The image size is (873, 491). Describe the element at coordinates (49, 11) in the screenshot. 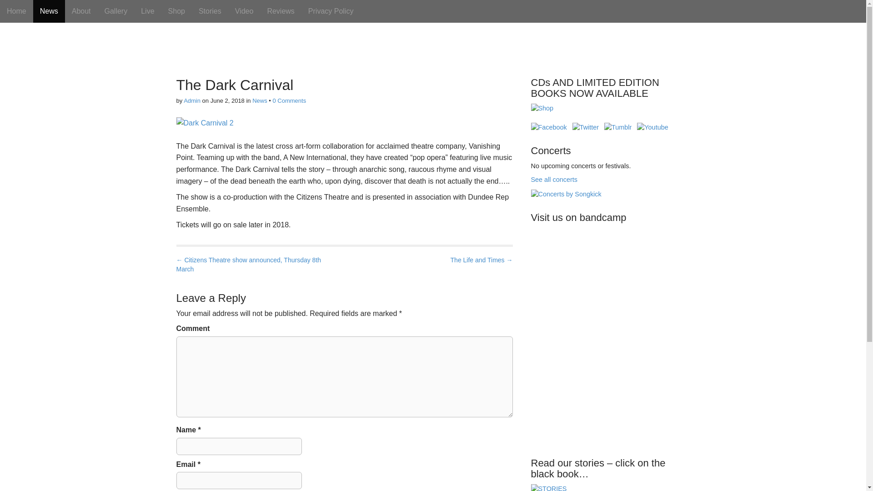

I see `News` at that location.